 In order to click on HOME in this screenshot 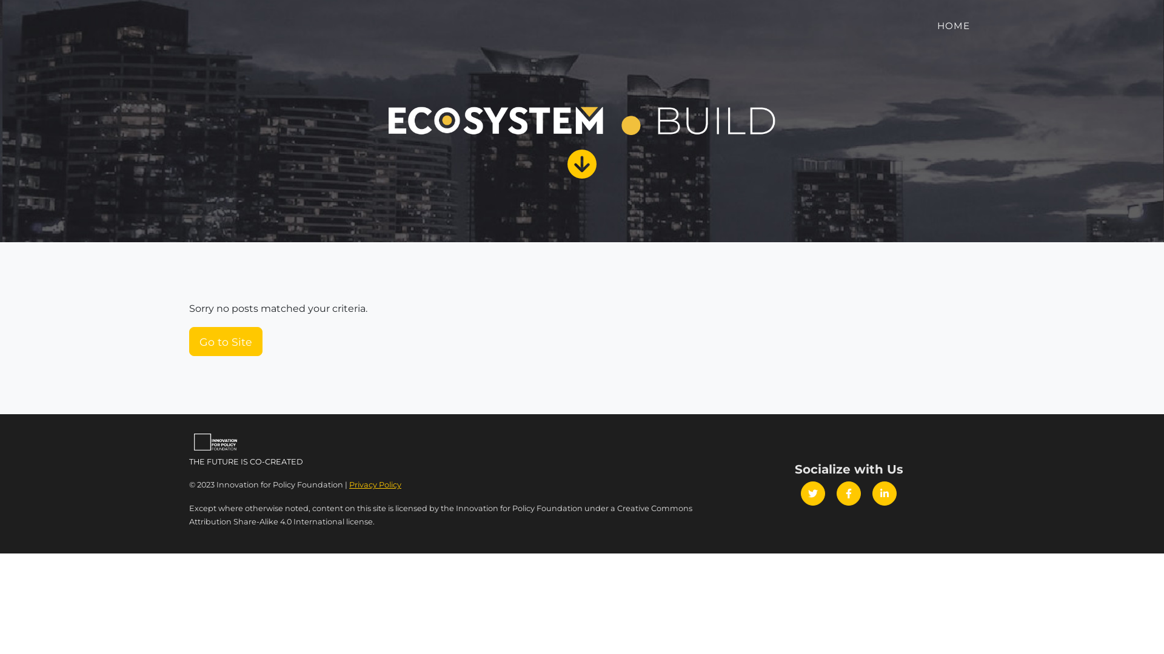, I will do `click(954, 27)`.